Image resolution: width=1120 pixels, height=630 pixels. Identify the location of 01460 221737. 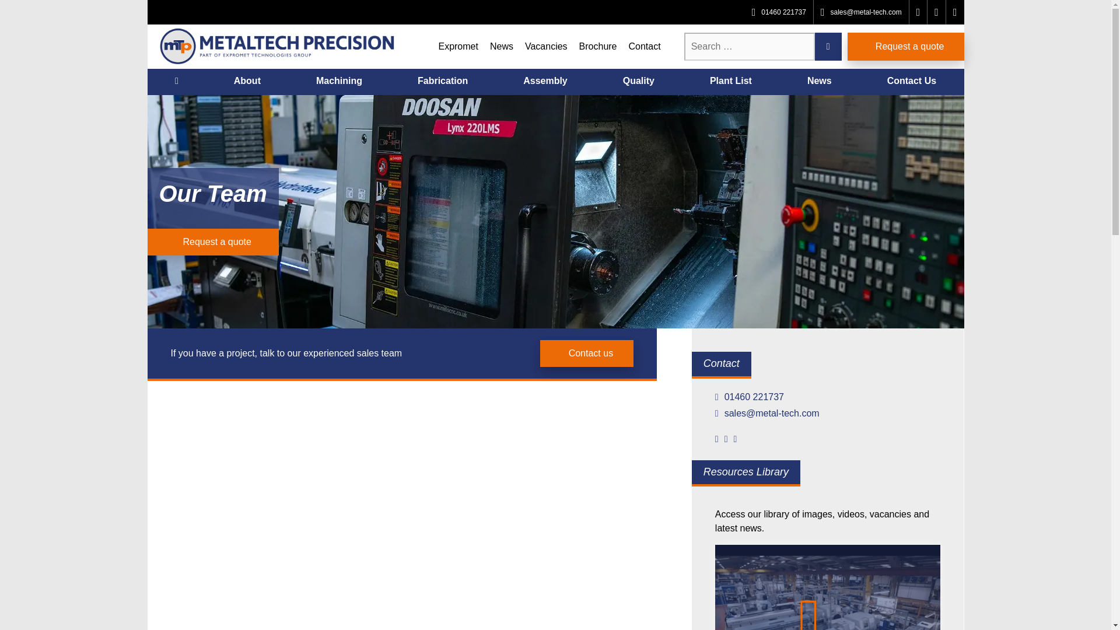
(779, 12).